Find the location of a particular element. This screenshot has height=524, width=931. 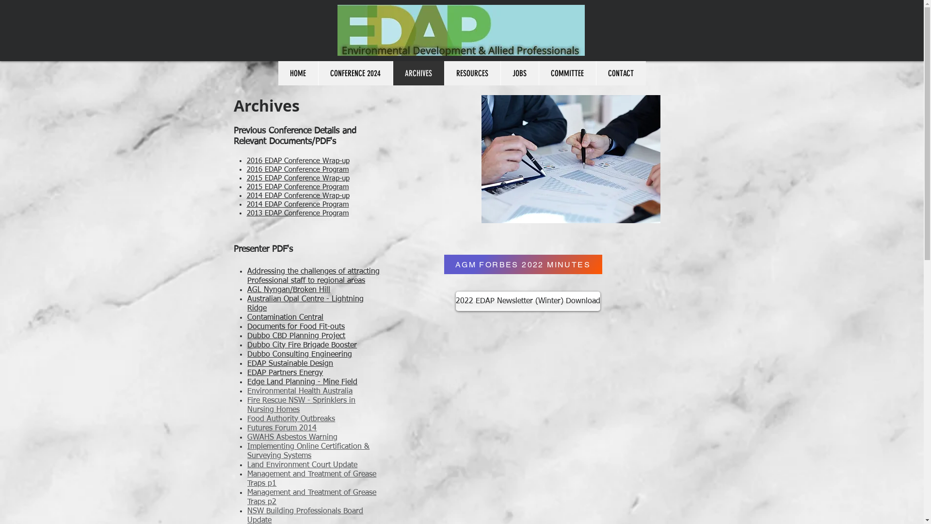

ARCHIVES is located at coordinates (418, 73).